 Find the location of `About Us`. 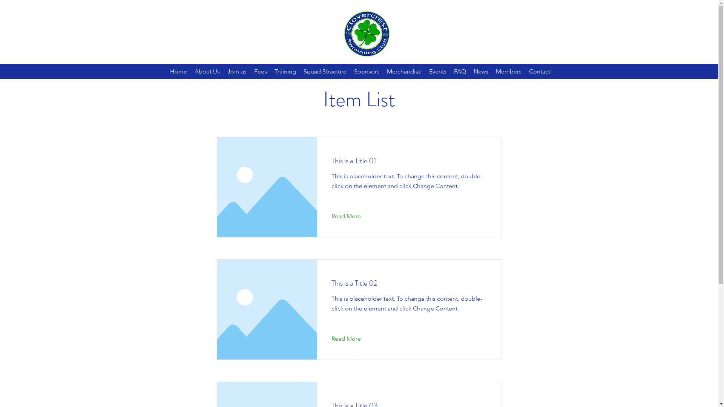

About Us is located at coordinates (207, 72).